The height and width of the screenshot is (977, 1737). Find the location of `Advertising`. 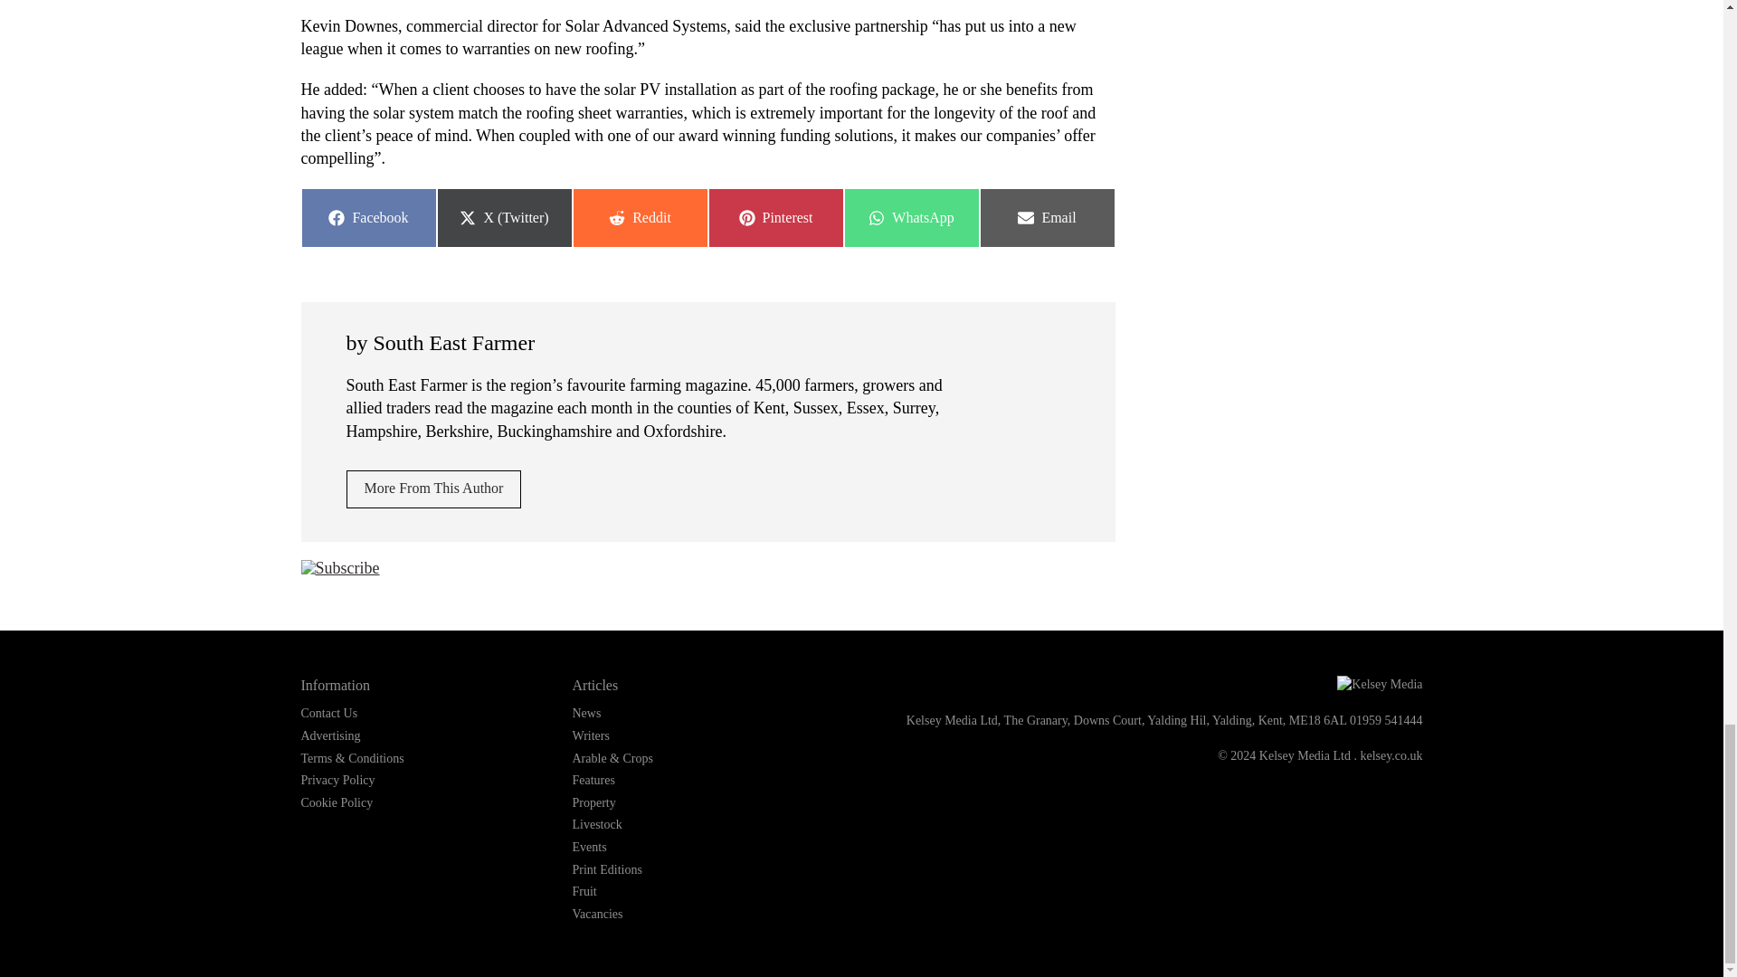

Advertising is located at coordinates (367, 218).